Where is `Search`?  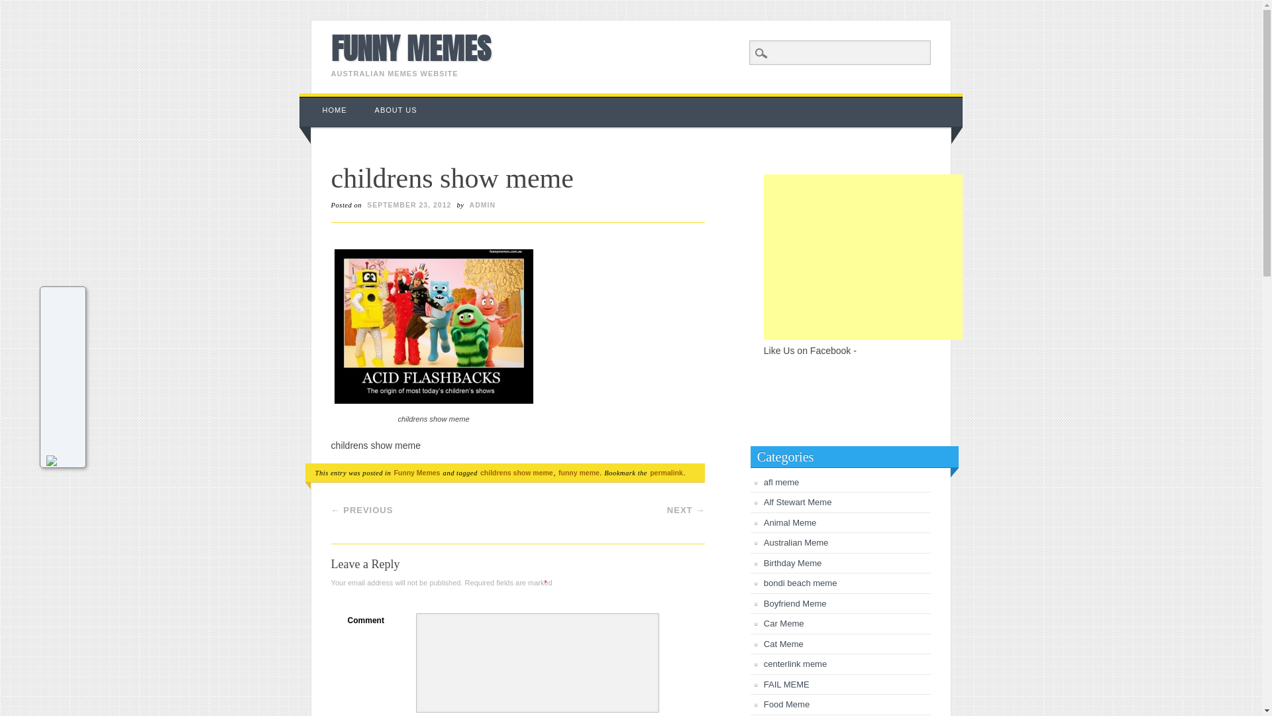 Search is located at coordinates (20, 7).